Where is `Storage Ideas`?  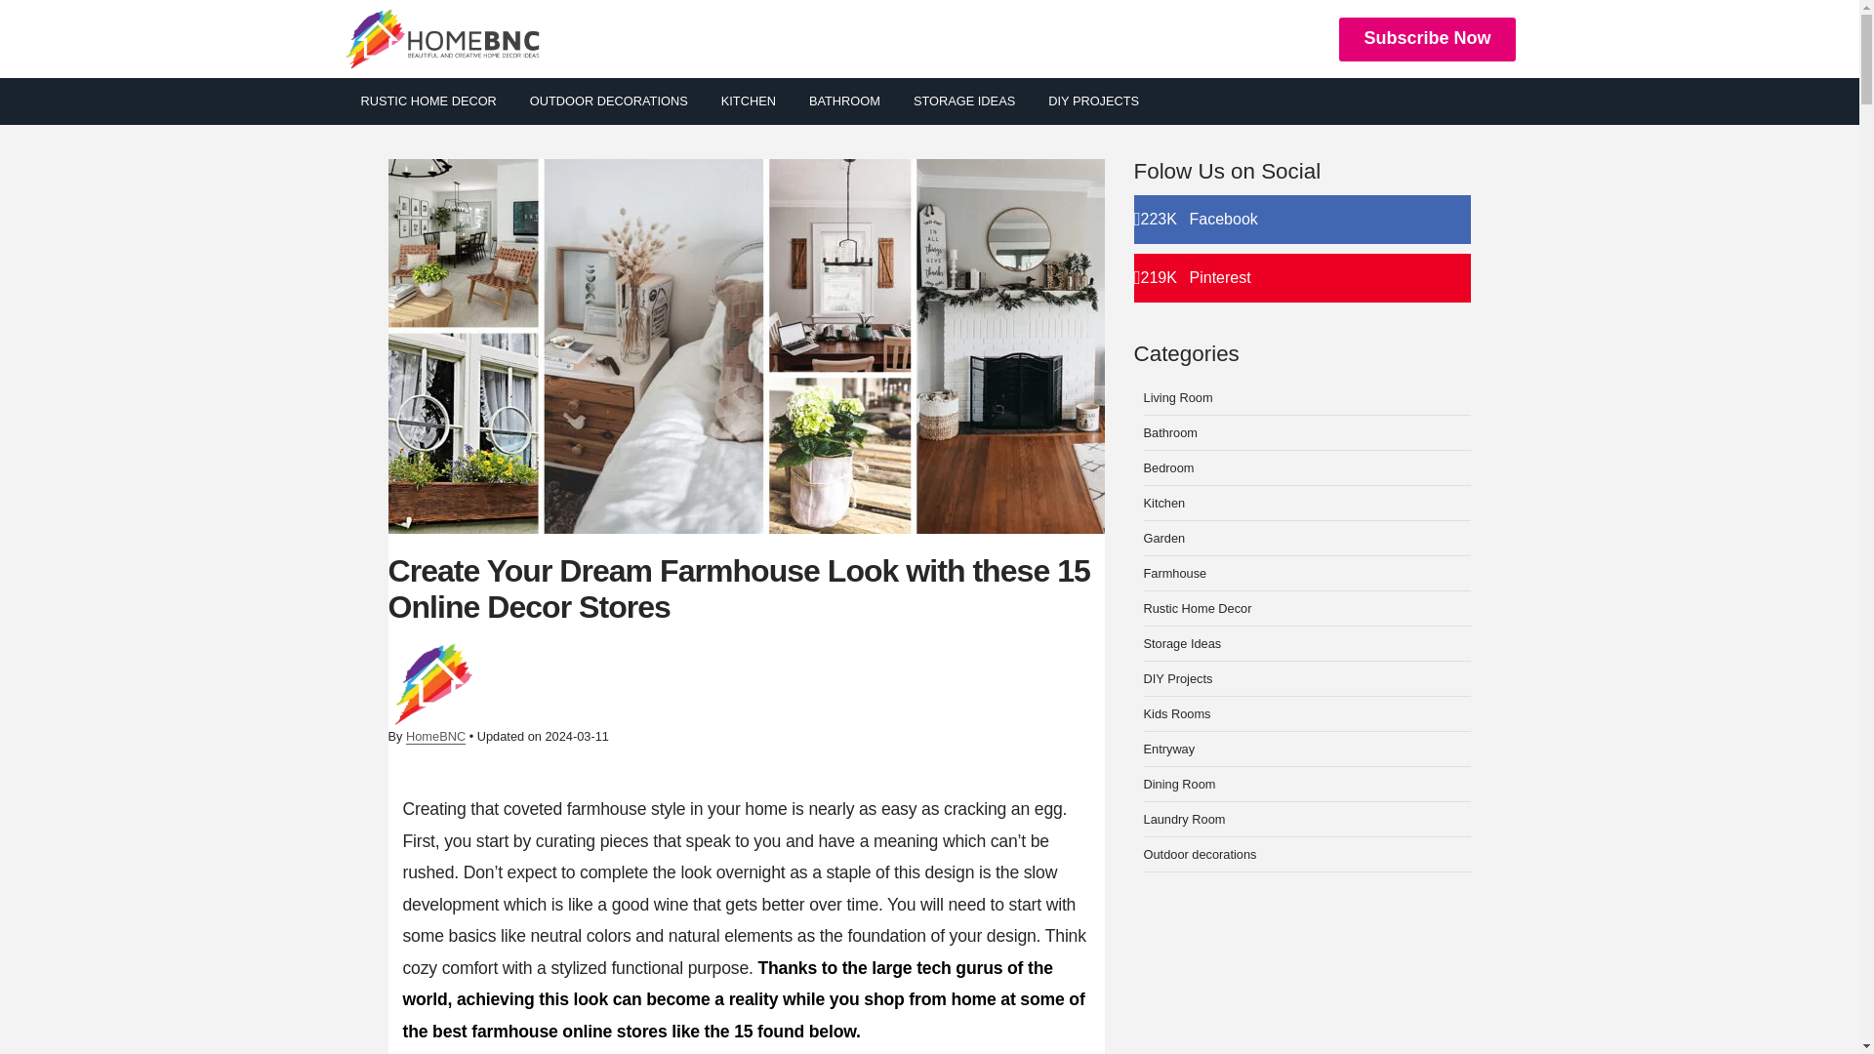
Storage Ideas is located at coordinates (1164, 539).